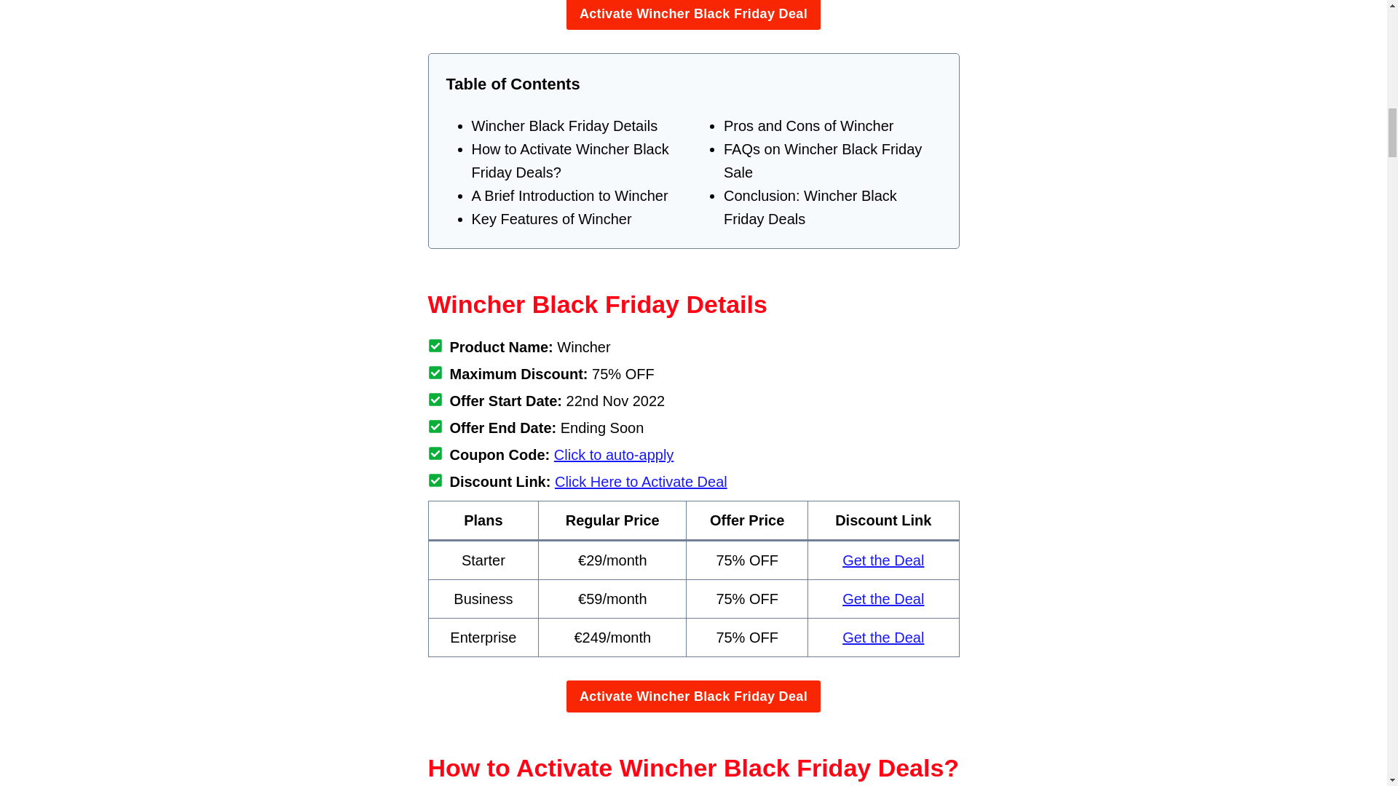 The height and width of the screenshot is (786, 1398). Describe the element at coordinates (823, 161) in the screenshot. I see `FAQs on Wincher Black Friday Sale` at that location.